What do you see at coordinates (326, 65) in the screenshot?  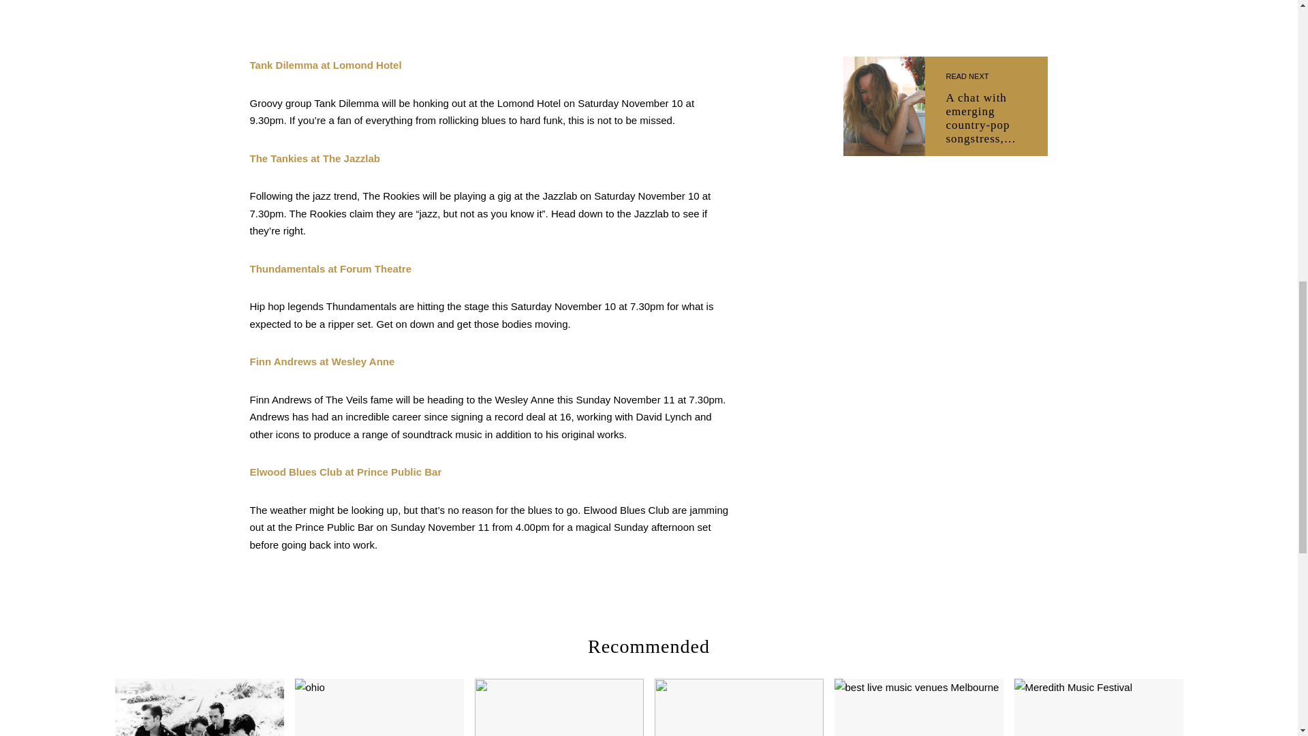 I see `Tank Dilemma at Lomond Hotel` at bounding box center [326, 65].